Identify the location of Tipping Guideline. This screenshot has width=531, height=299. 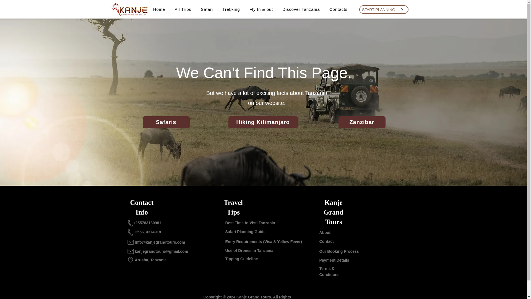
(241, 259).